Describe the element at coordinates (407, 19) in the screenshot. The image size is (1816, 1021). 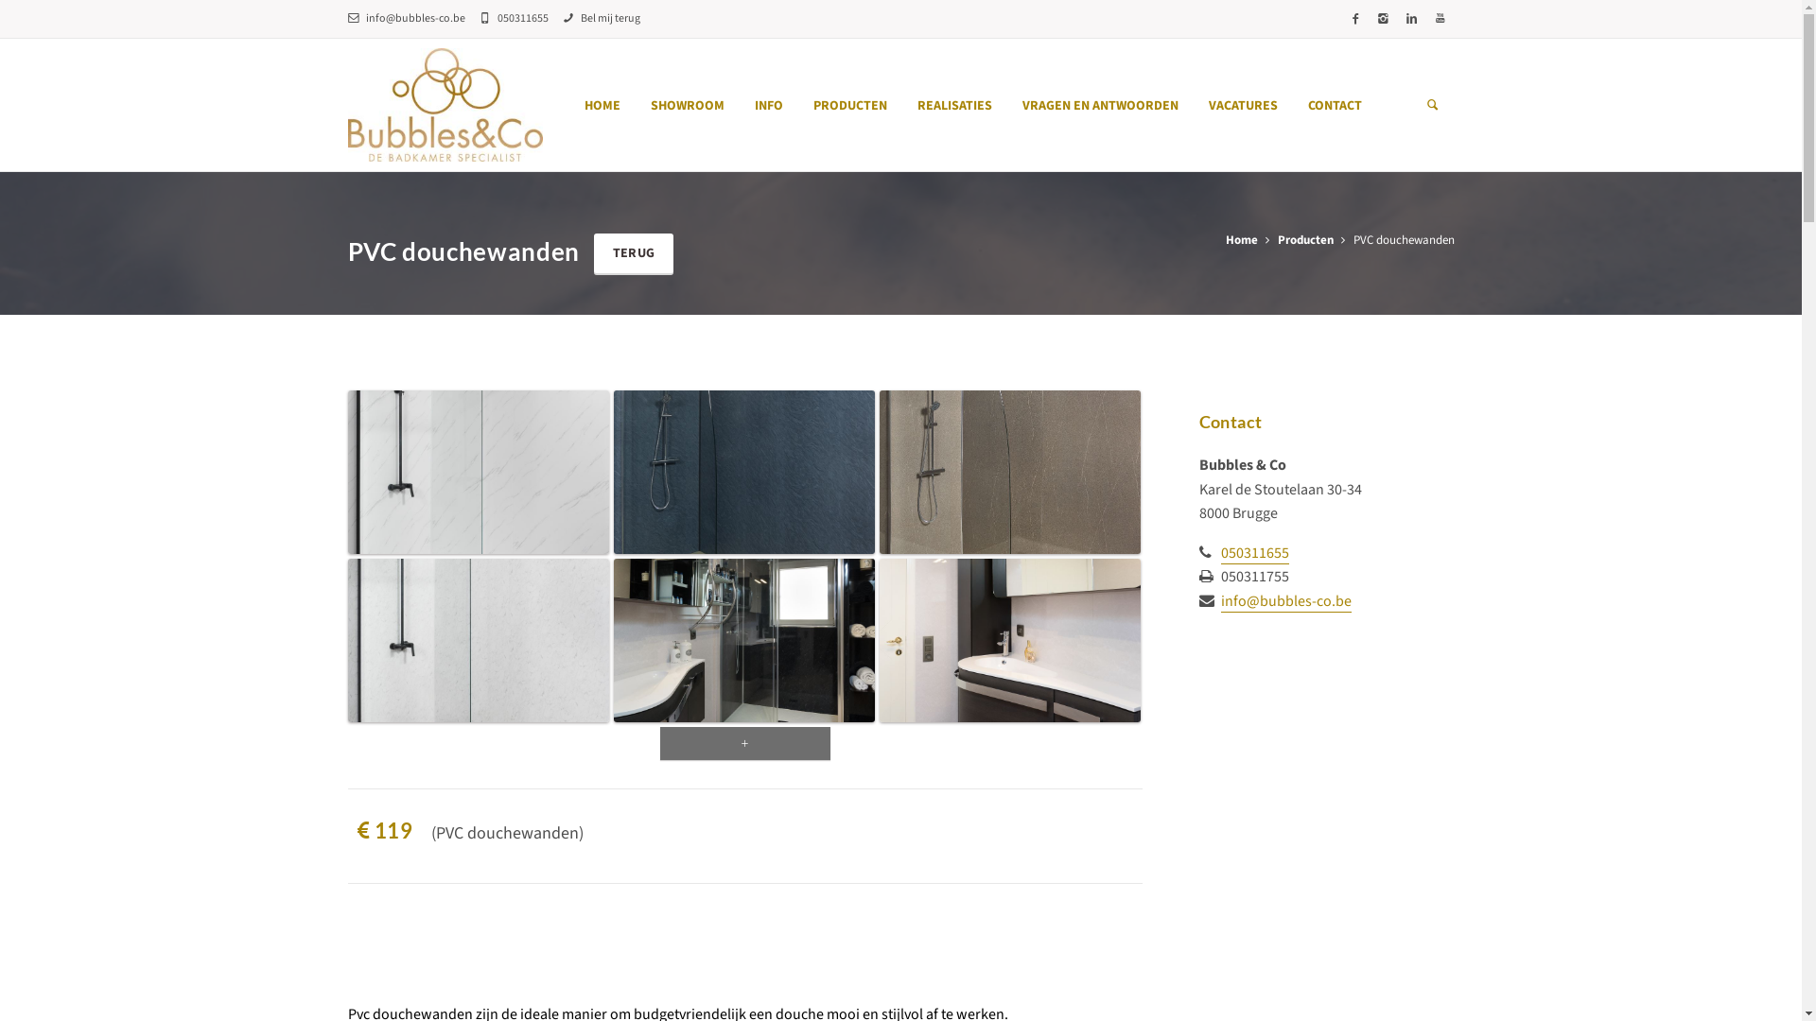
I see `info@bubbles-co.be` at that location.